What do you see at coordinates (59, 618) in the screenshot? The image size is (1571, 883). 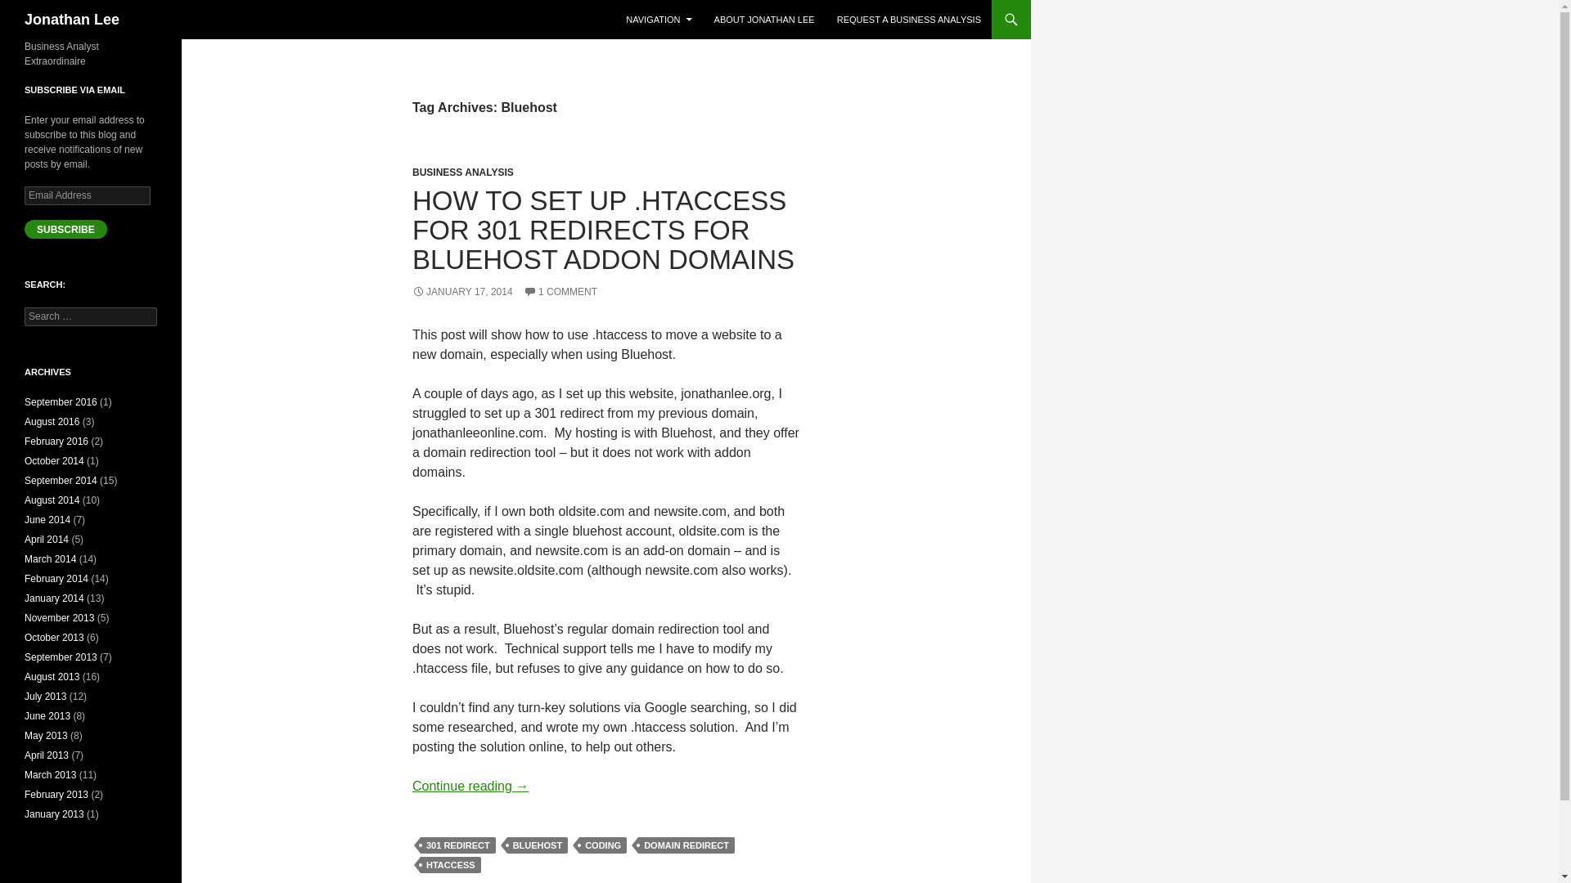 I see `November 2013` at bounding box center [59, 618].